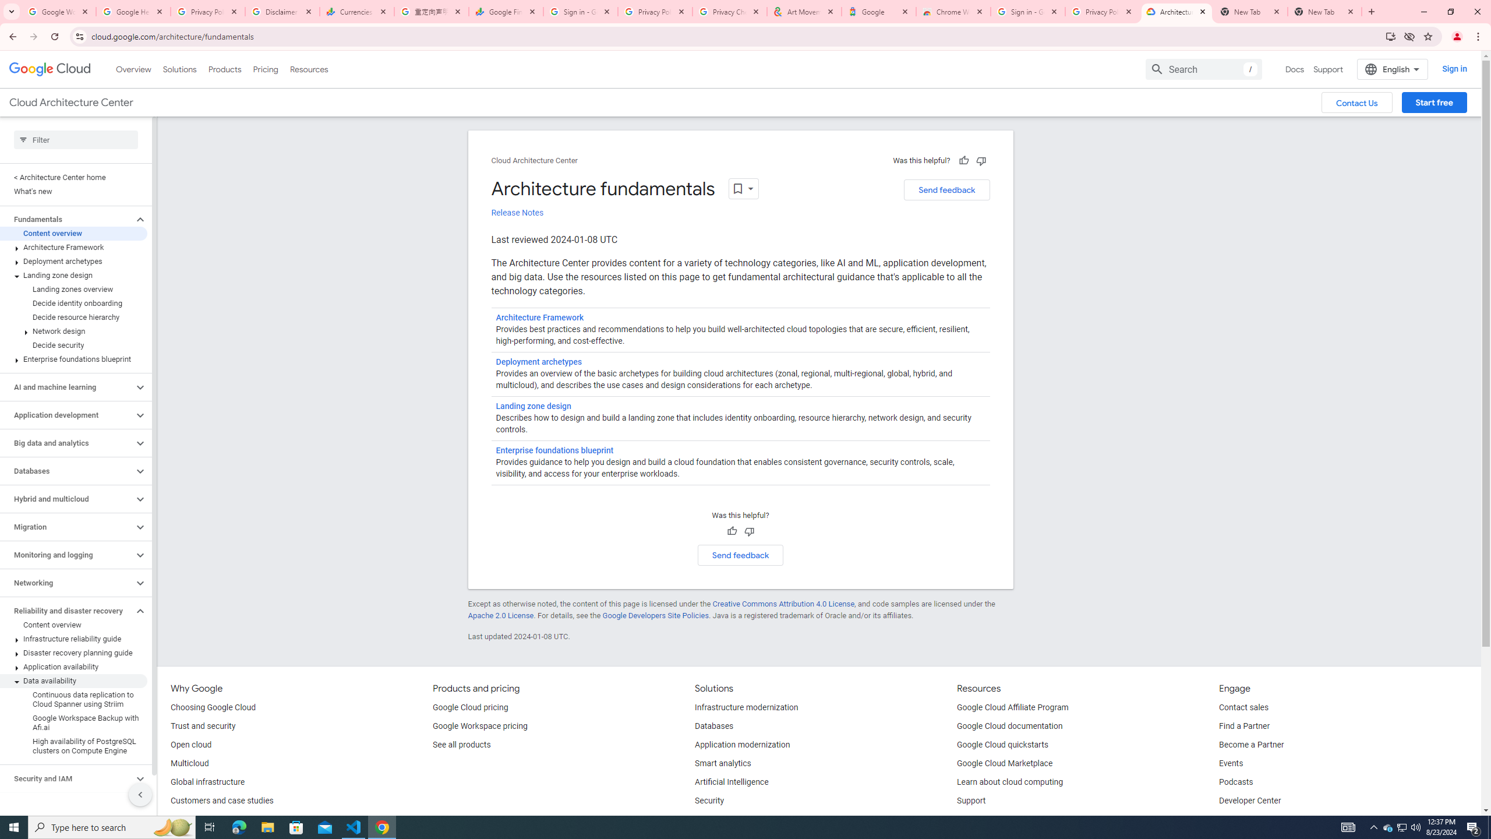 The image size is (1491, 839). Describe the element at coordinates (190, 745) in the screenshot. I see `Open cloud` at that location.